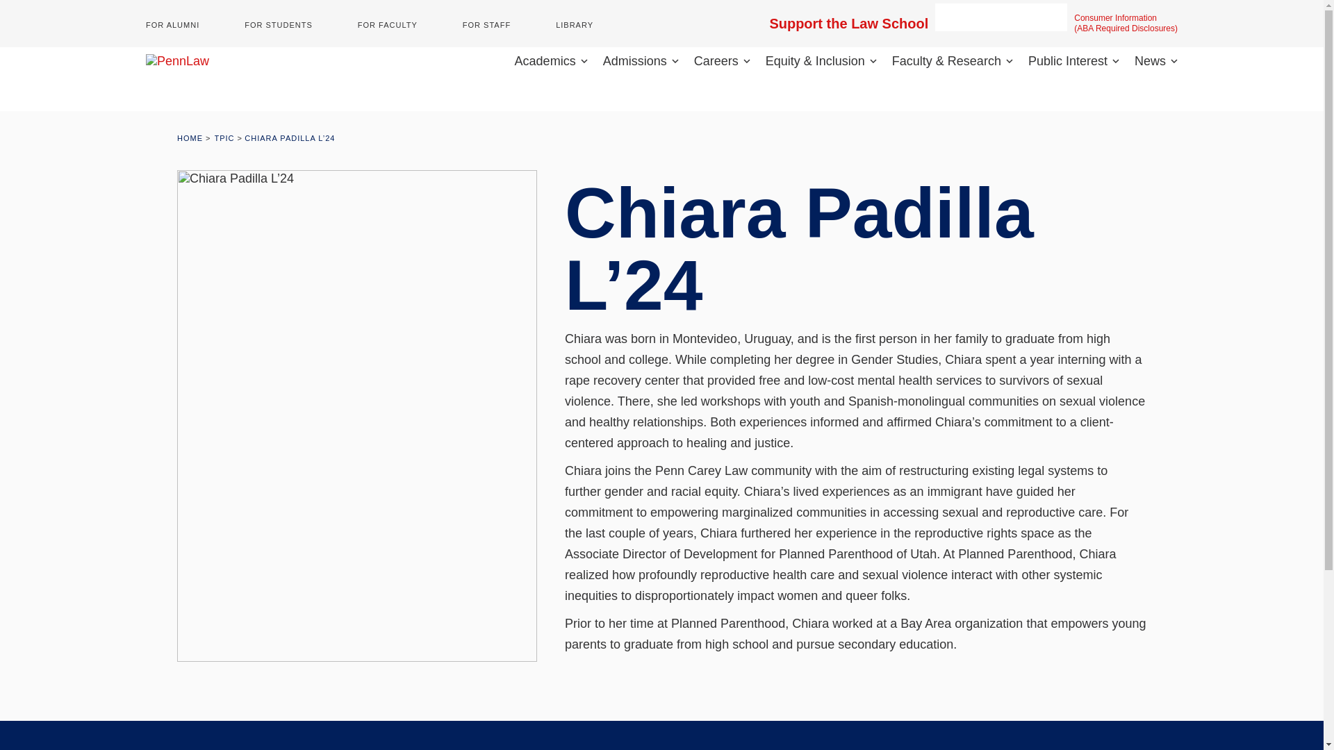 The width and height of the screenshot is (1334, 750). Describe the element at coordinates (641, 61) in the screenshot. I see `Admissions` at that location.